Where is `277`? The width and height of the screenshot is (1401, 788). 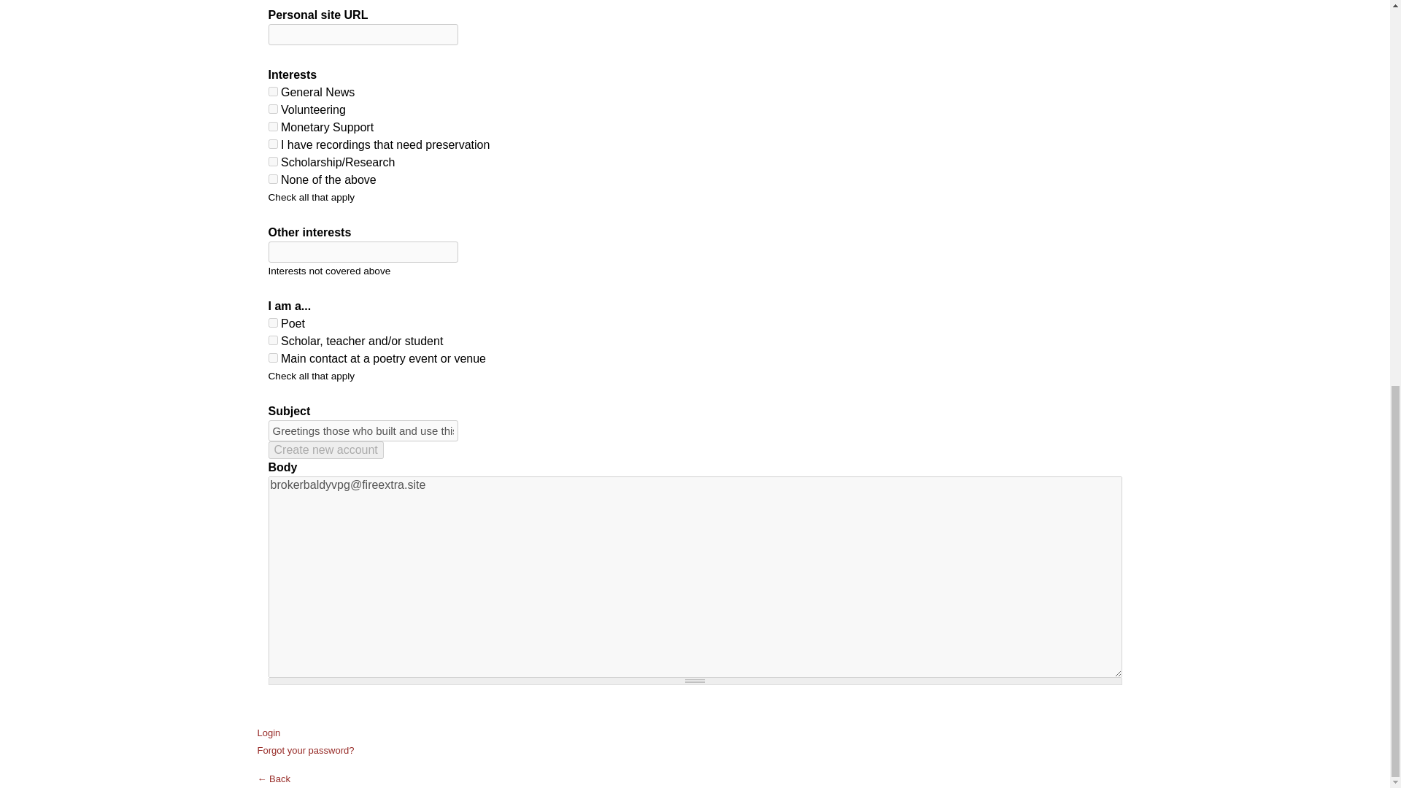 277 is located at coordinates (273, 108).